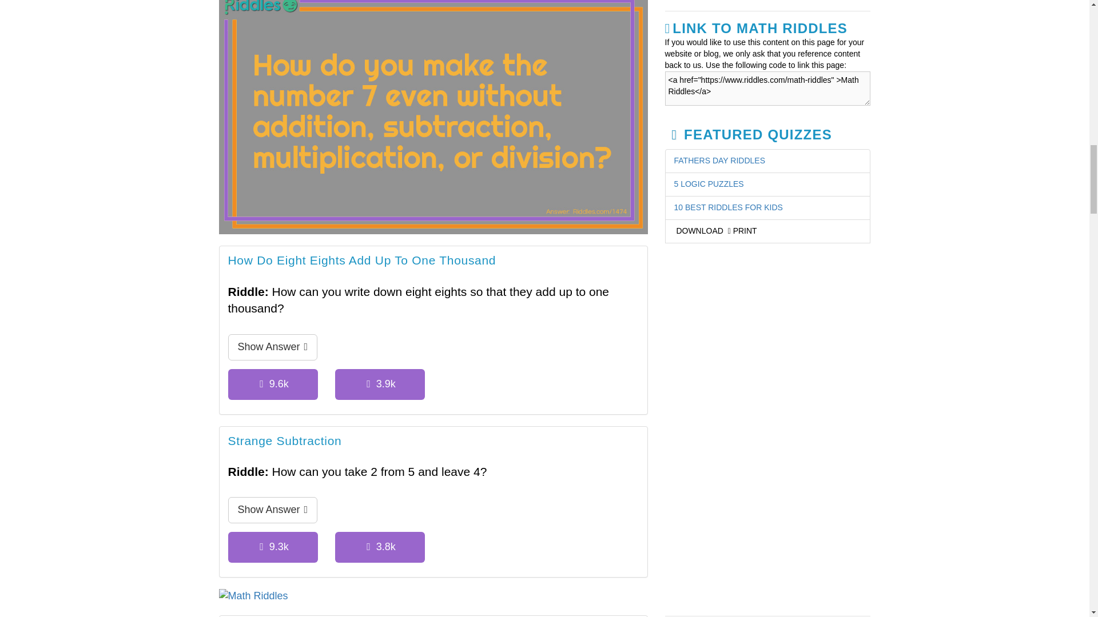 The width and height of the screenshot is (1098, 617). What do you see at coordinates (284, 442) in the screenshot?
I see `Strange Subtraction` at bounding box center [284, 442].